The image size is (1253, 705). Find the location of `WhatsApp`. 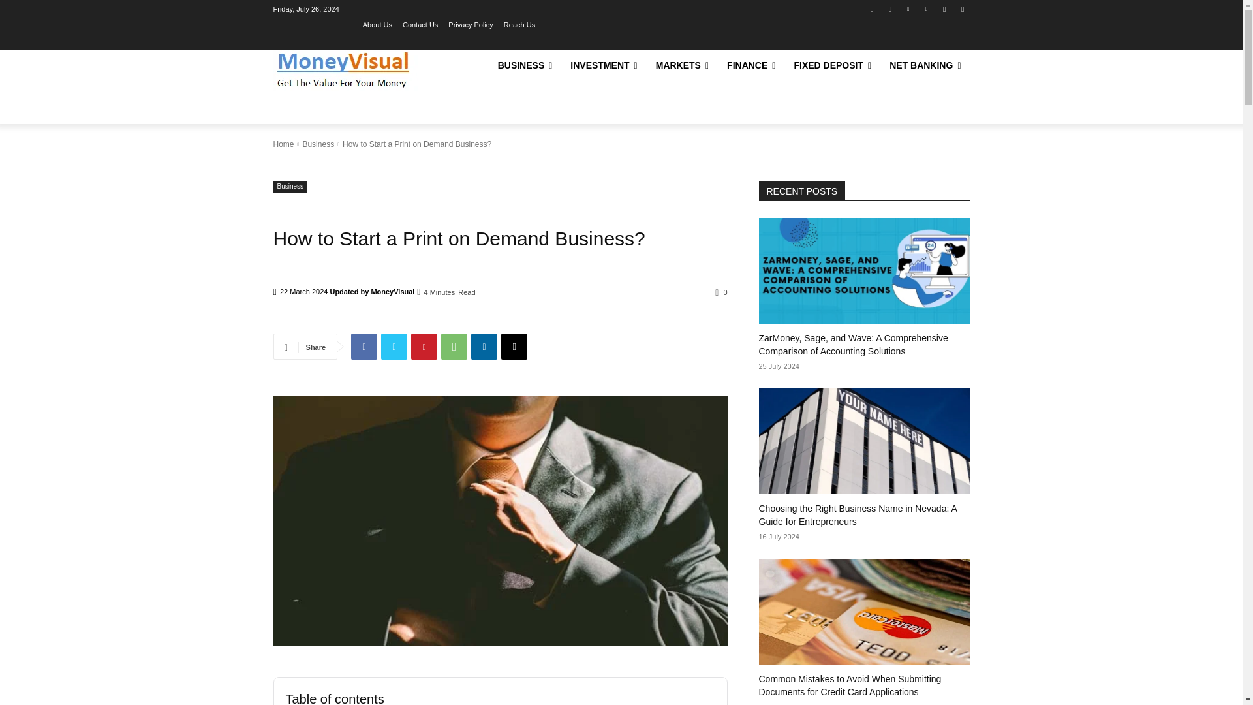

WhatsApp is located at coordinates (454, 346).